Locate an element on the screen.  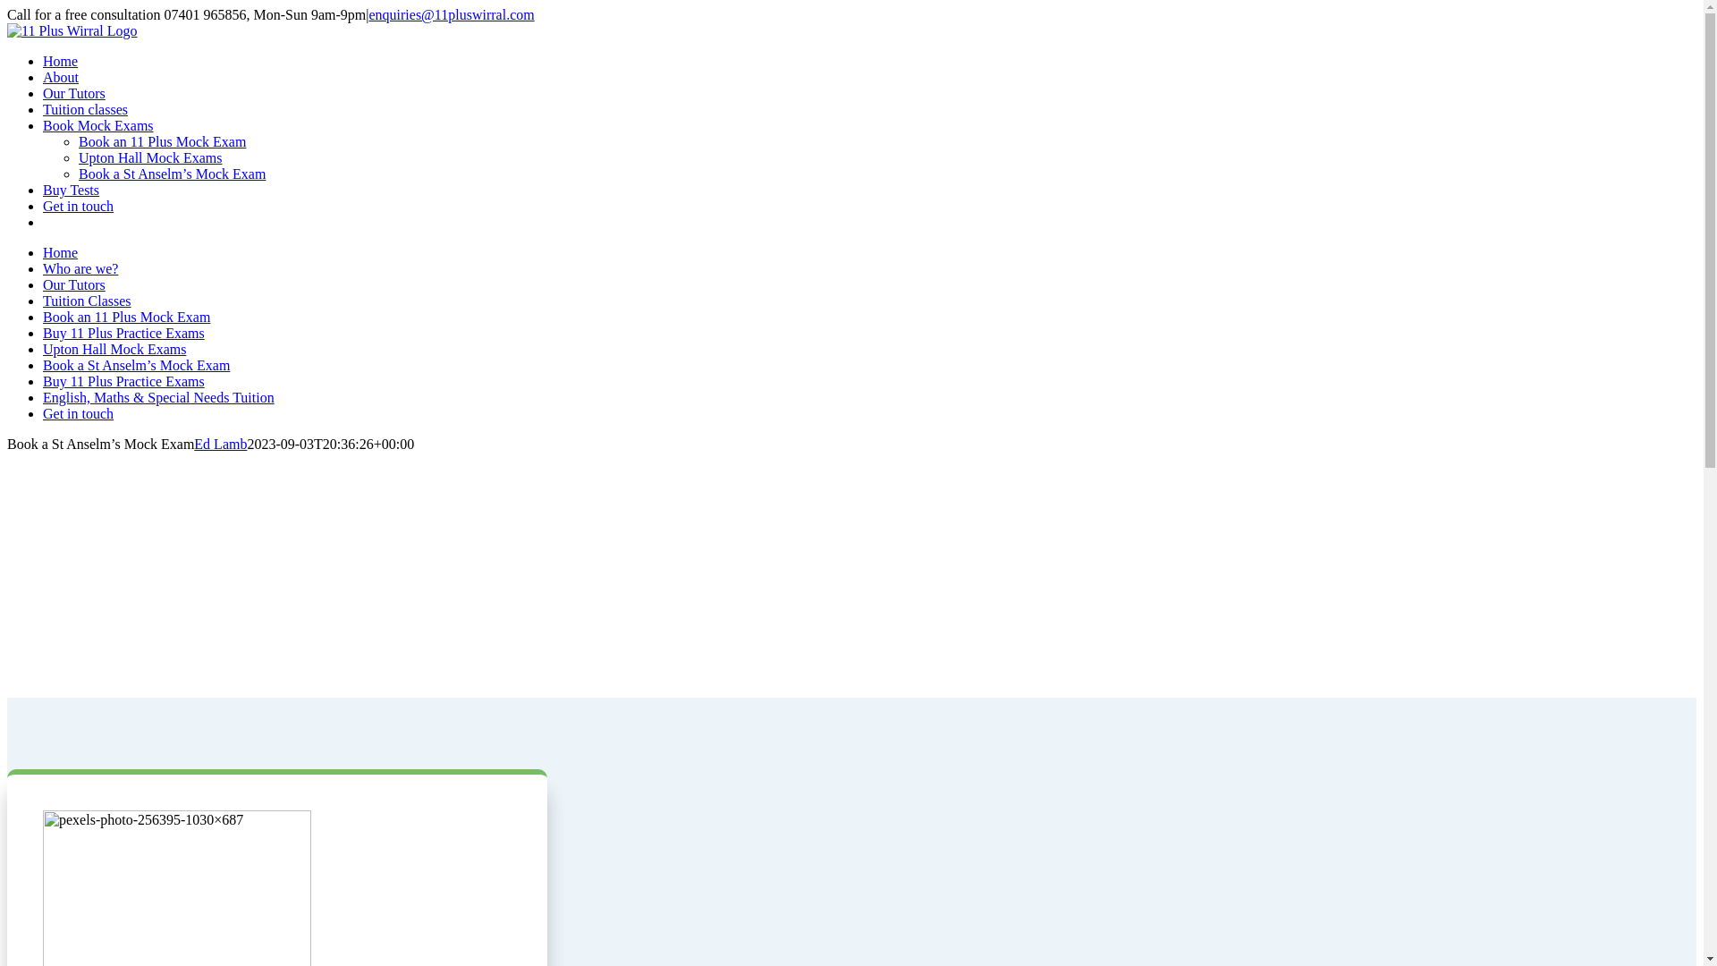
Tuition classes is located at coordinates (86, 109).